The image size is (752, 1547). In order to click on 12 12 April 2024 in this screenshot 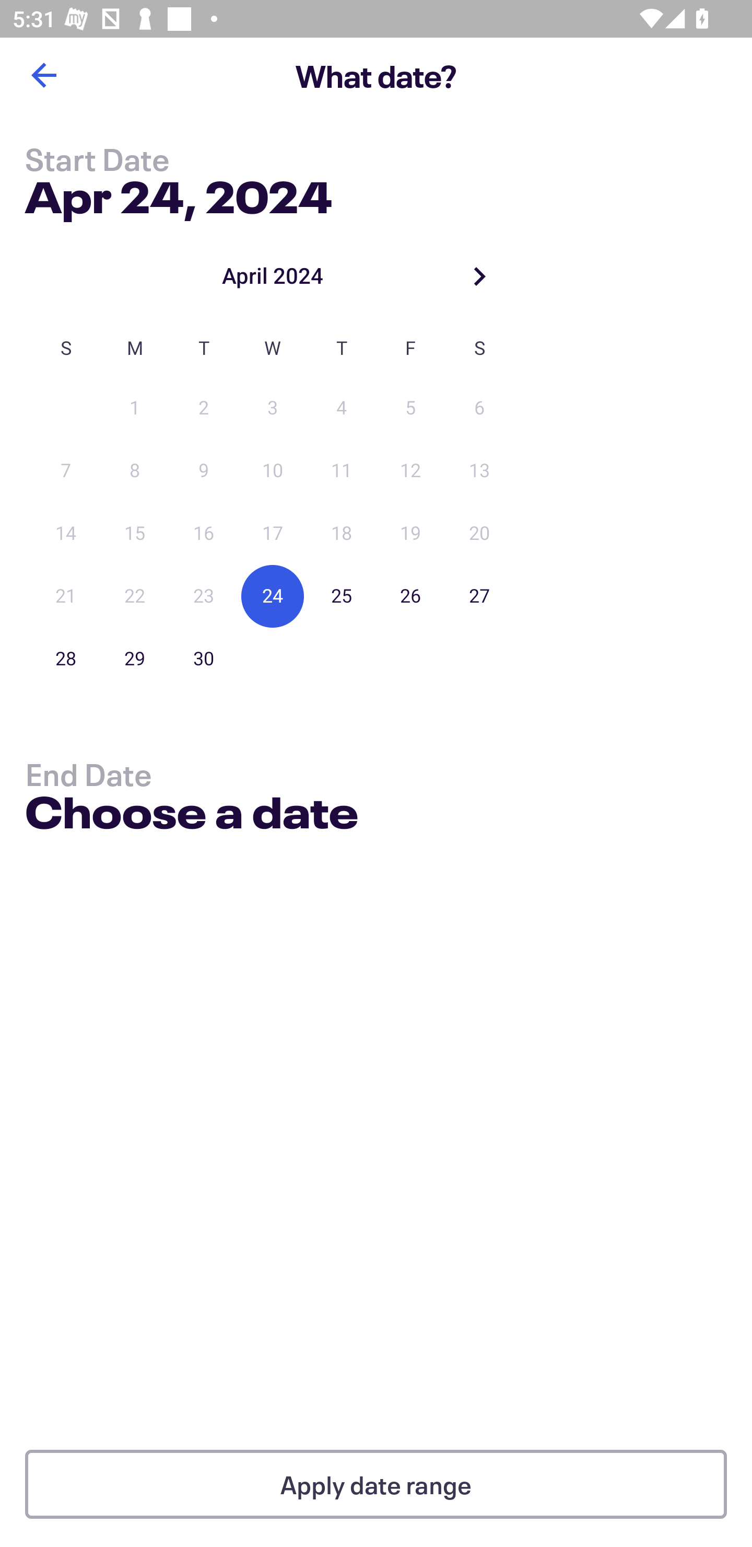, I will do `click(410, 471)`.